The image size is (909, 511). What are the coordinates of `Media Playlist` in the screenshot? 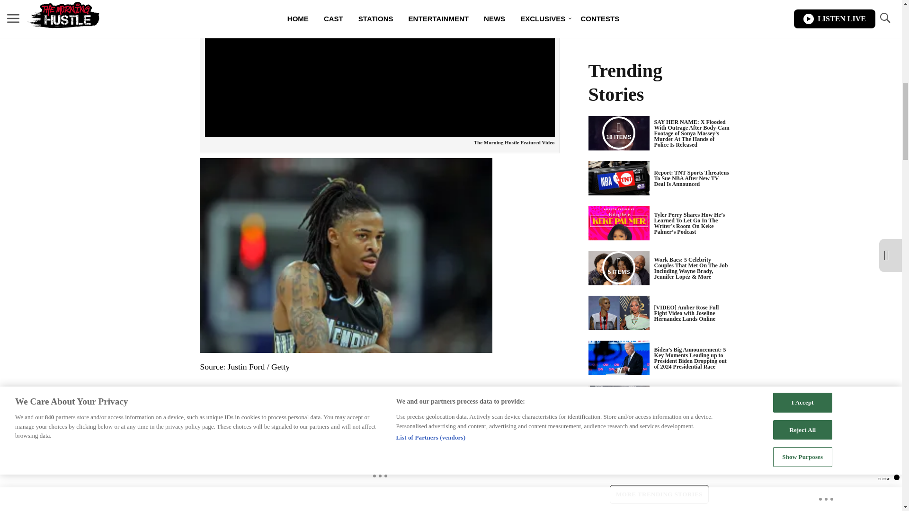 It's located at (618, 448).